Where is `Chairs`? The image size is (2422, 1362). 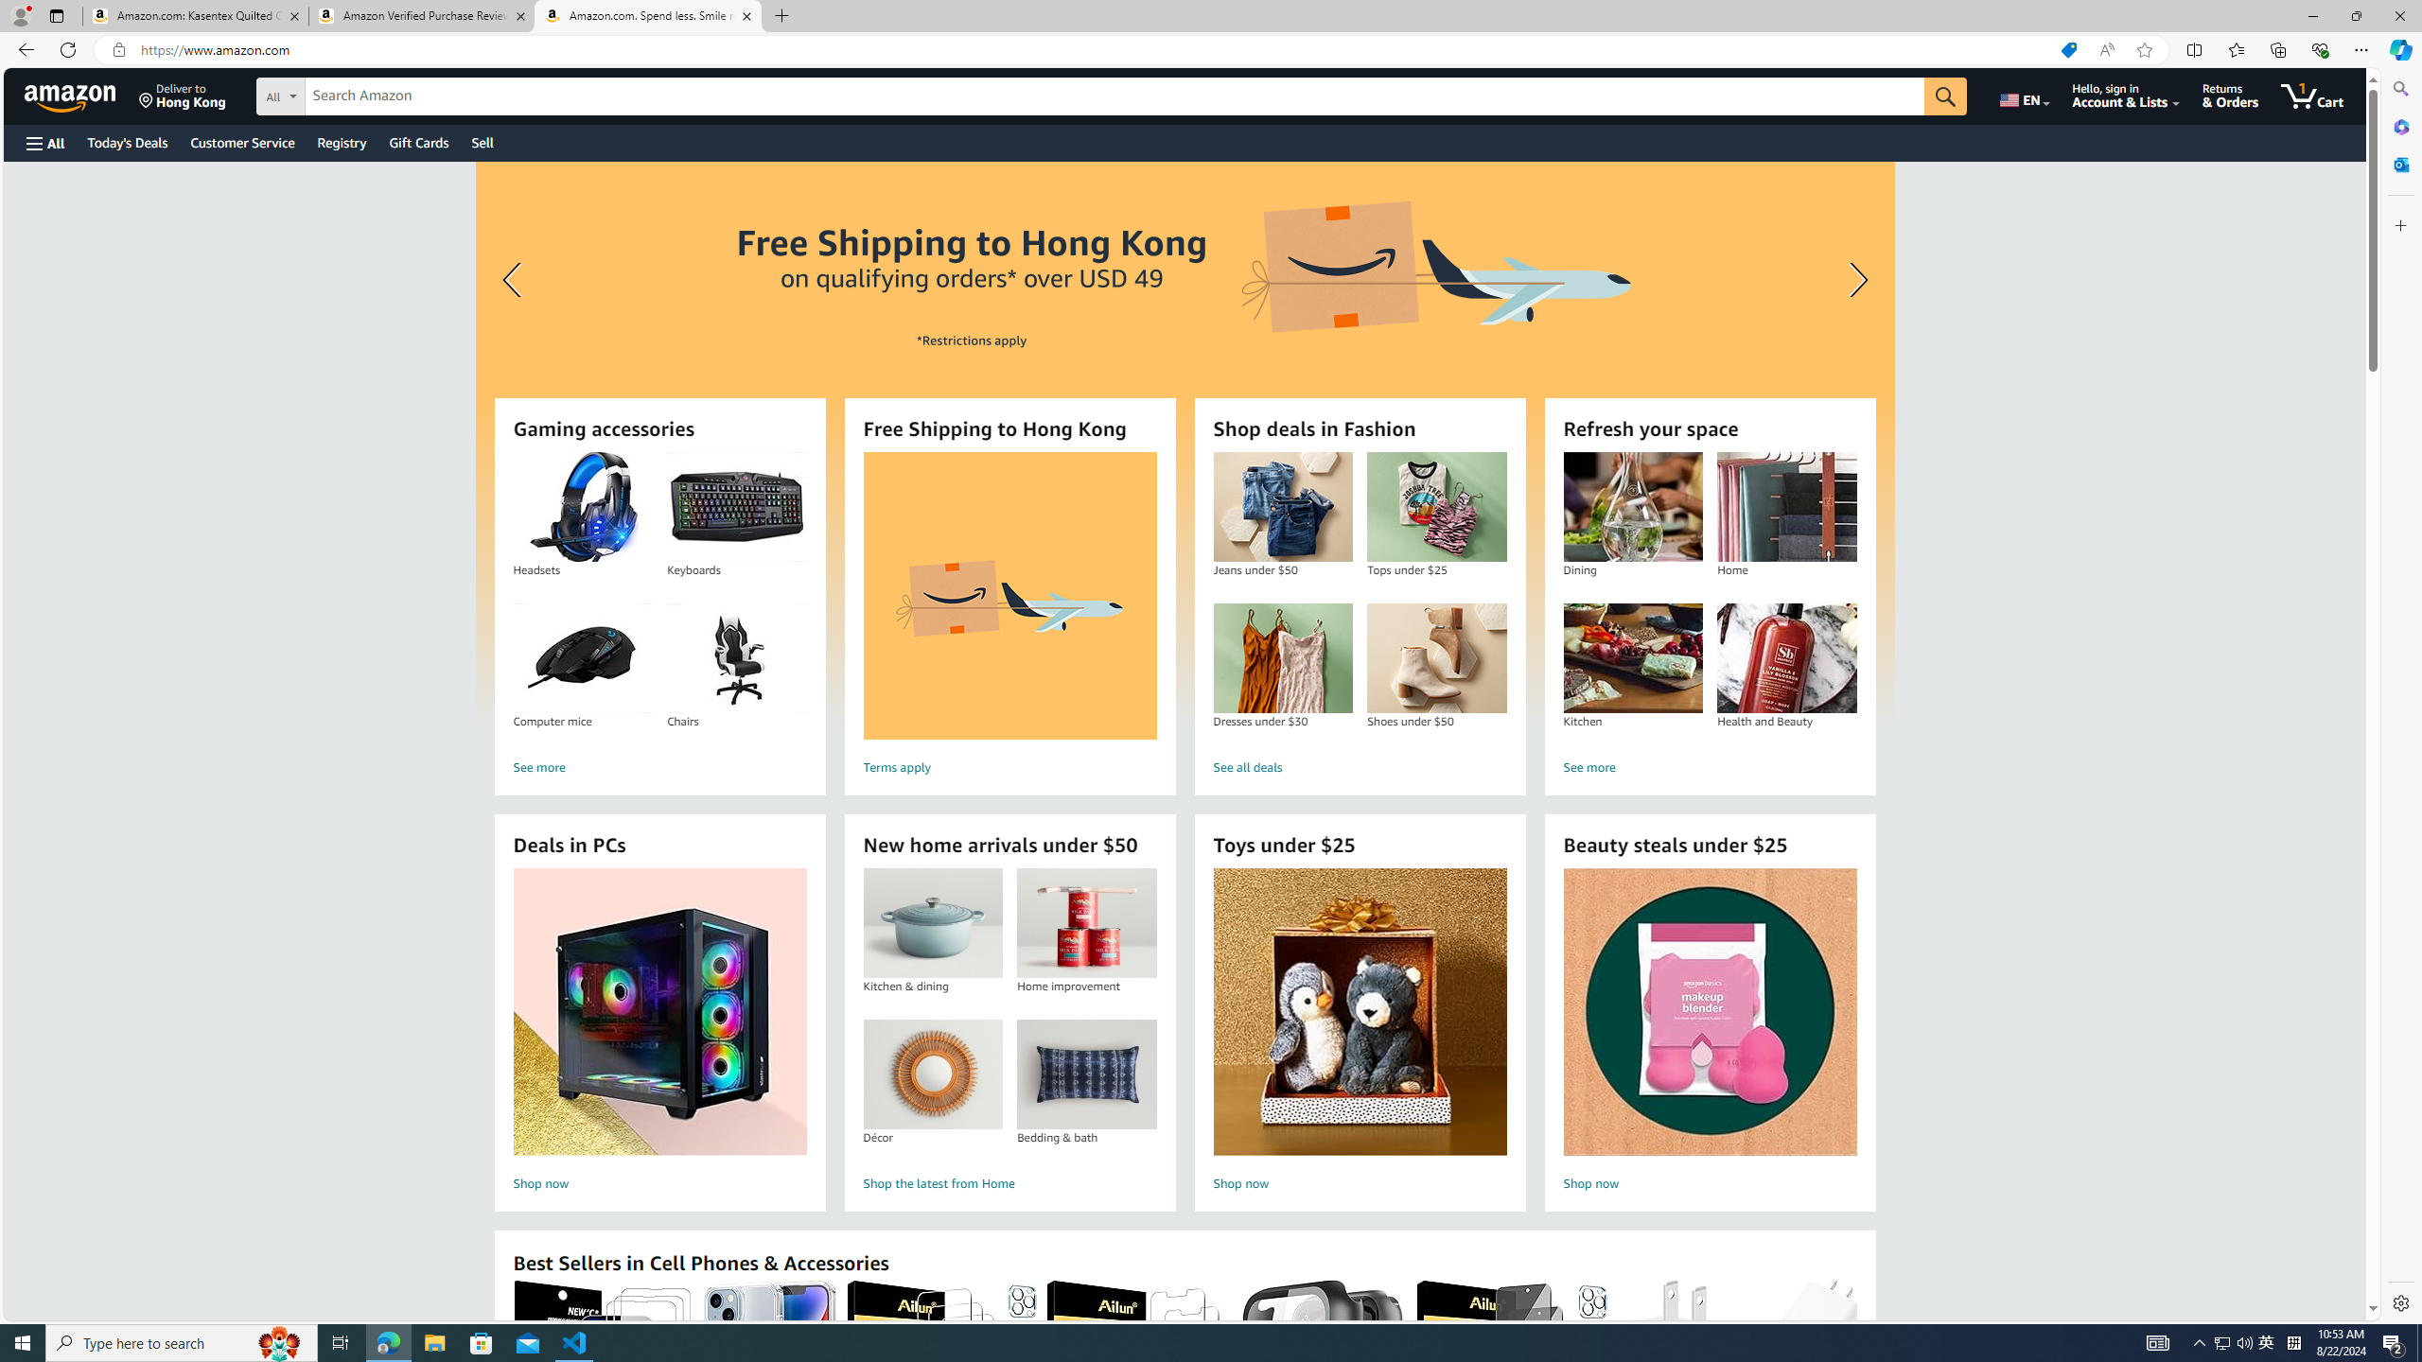 Chairs is located at coordinates (736, 658).